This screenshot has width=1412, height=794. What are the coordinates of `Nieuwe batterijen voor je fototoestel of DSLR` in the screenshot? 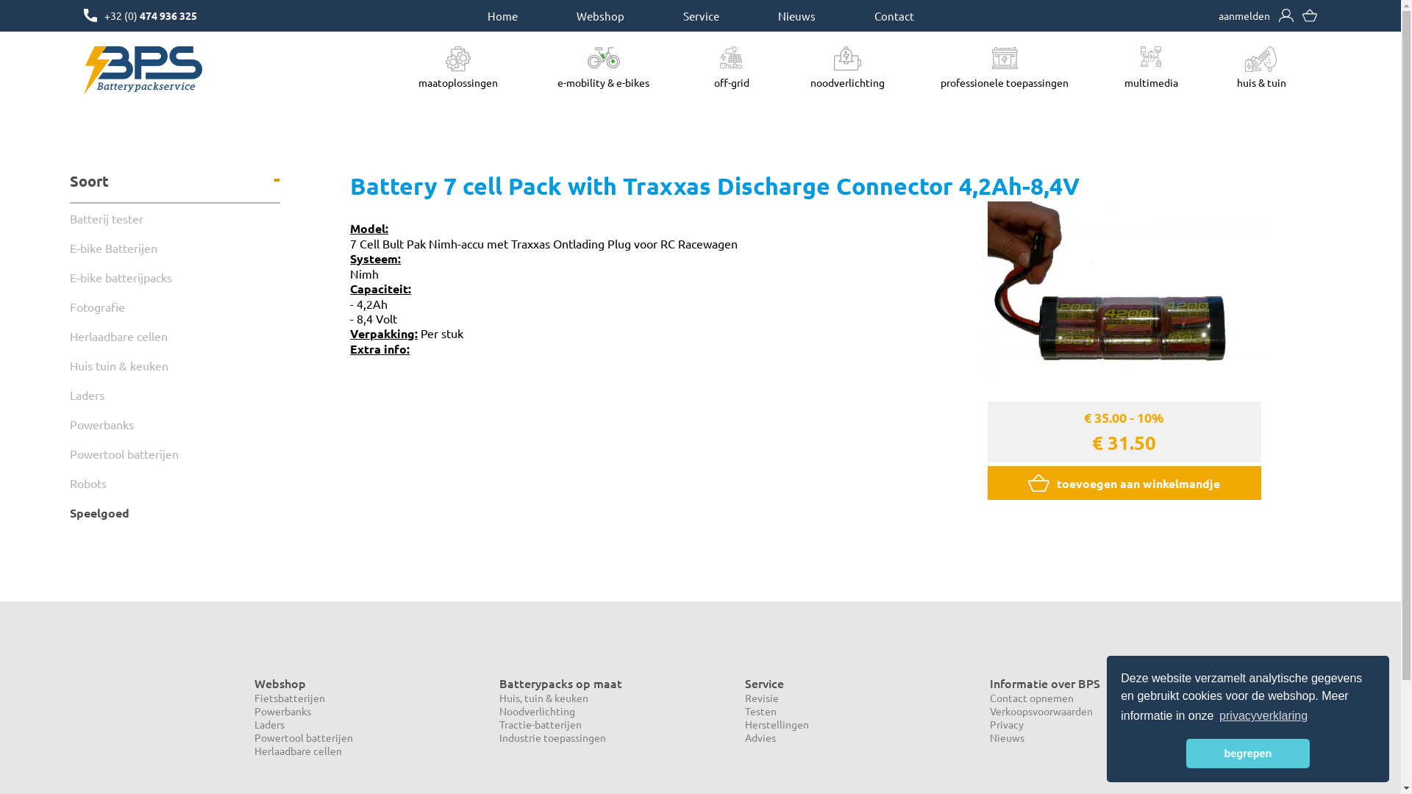 It's located at (1151, 57).